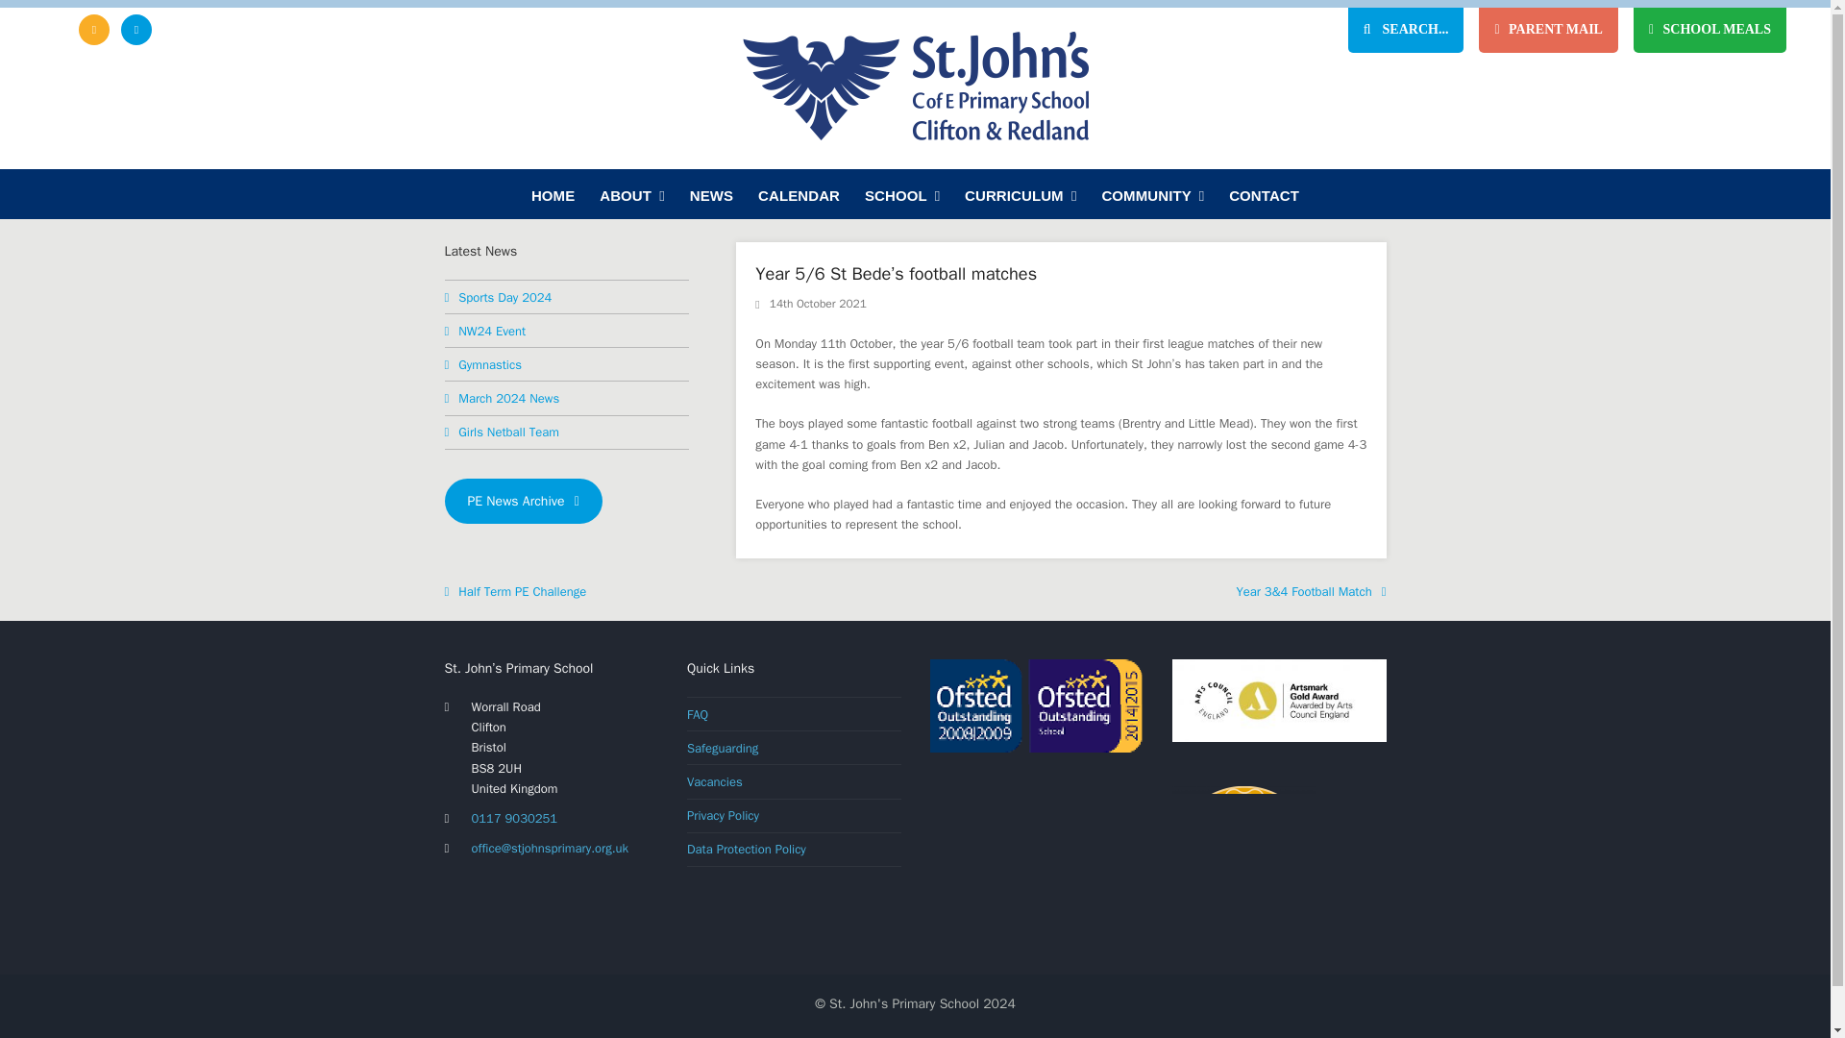 This screenshot has height=1038, width=1845. Describe the element at coordinates (901, 194) in the screenshot. I see `SCHOOL` at that location.